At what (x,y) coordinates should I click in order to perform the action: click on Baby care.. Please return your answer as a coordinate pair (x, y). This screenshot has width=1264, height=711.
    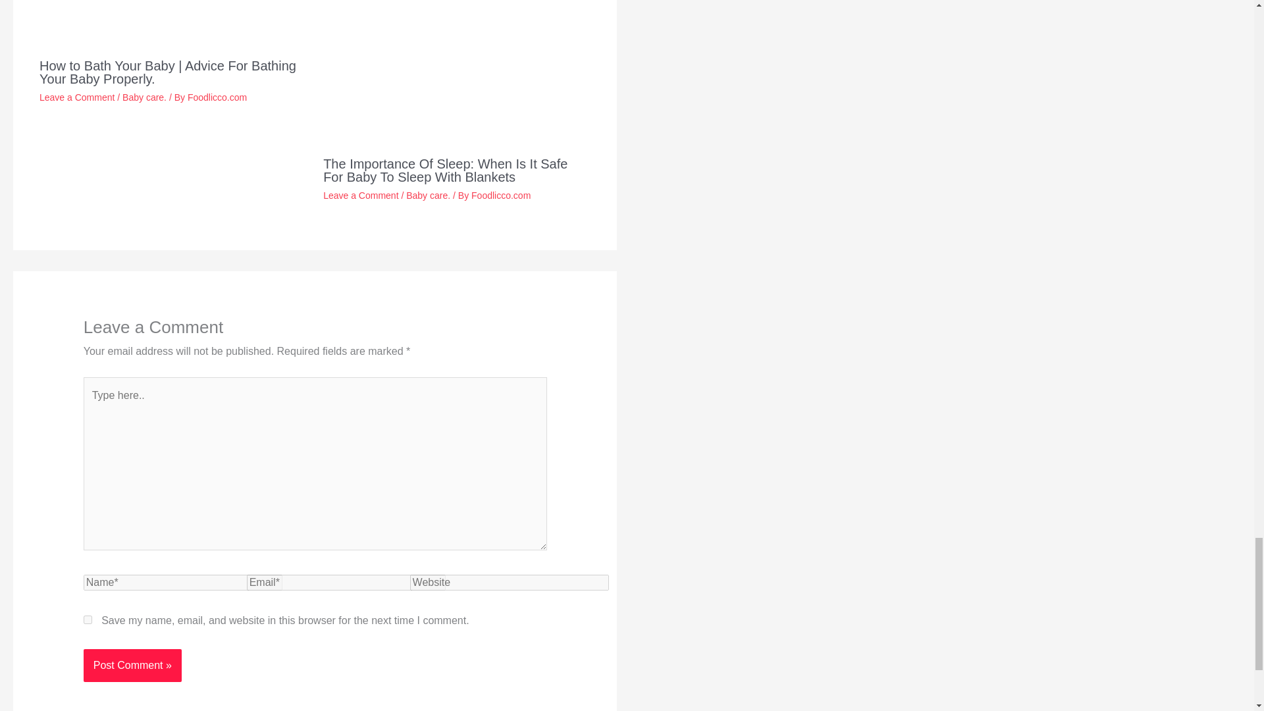
    Looking at the image, I should click on (145, 97).